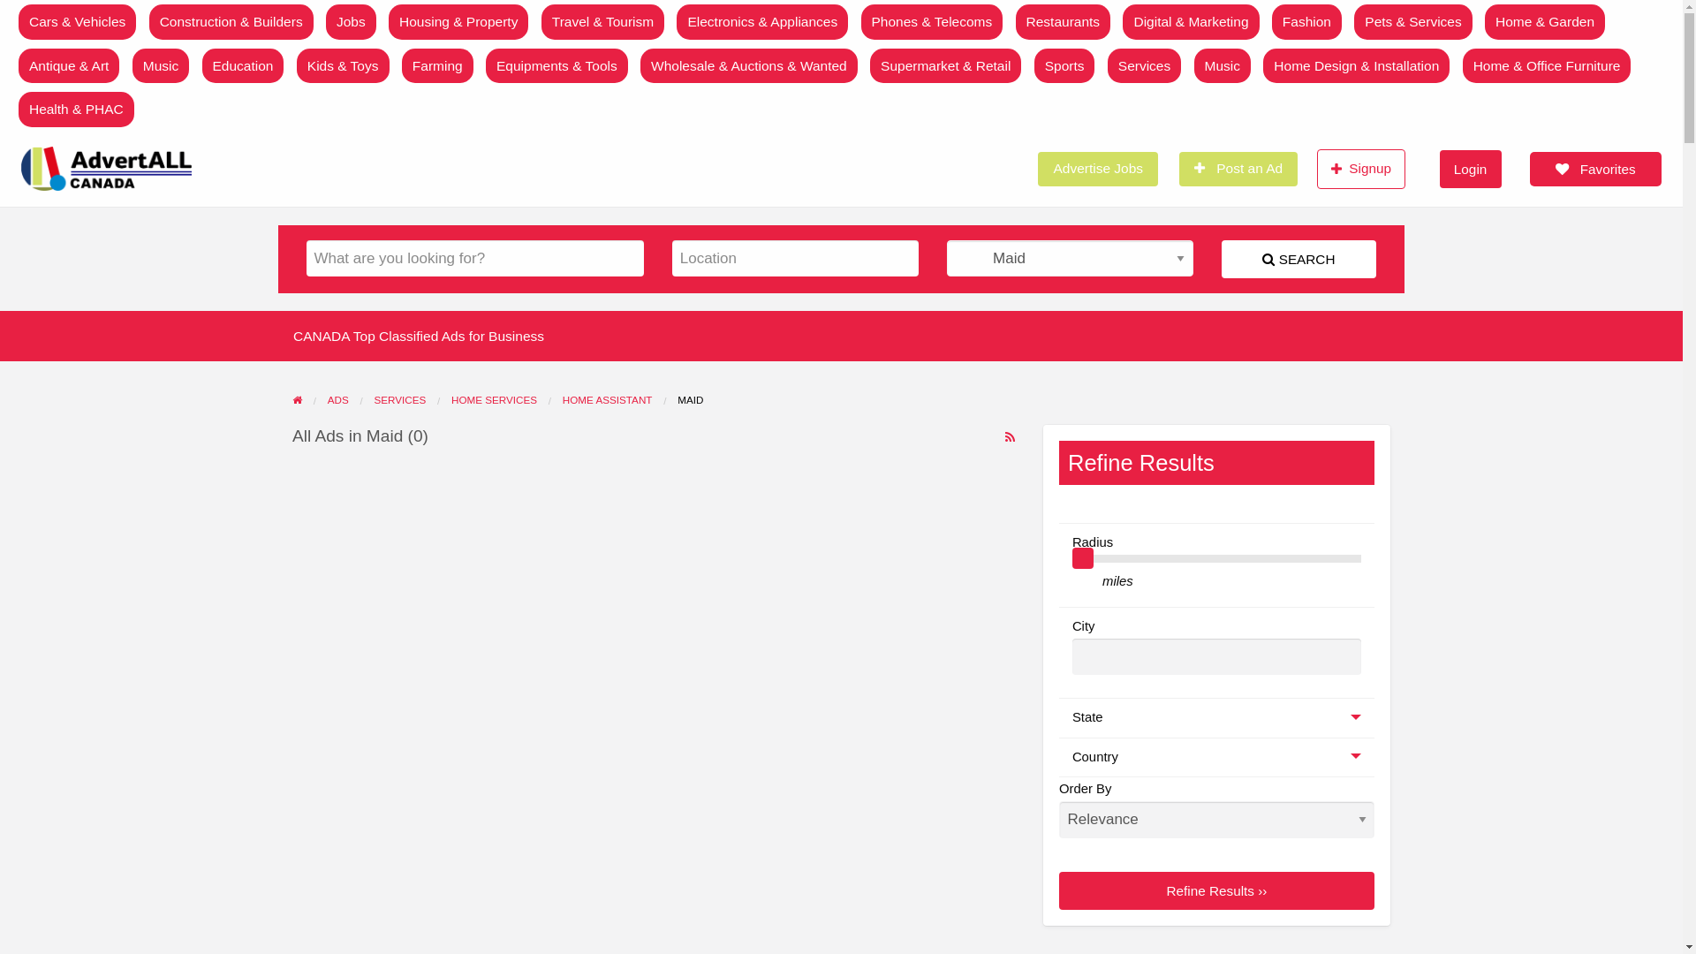  I want to click on Housing & Property, so click(458, 22).